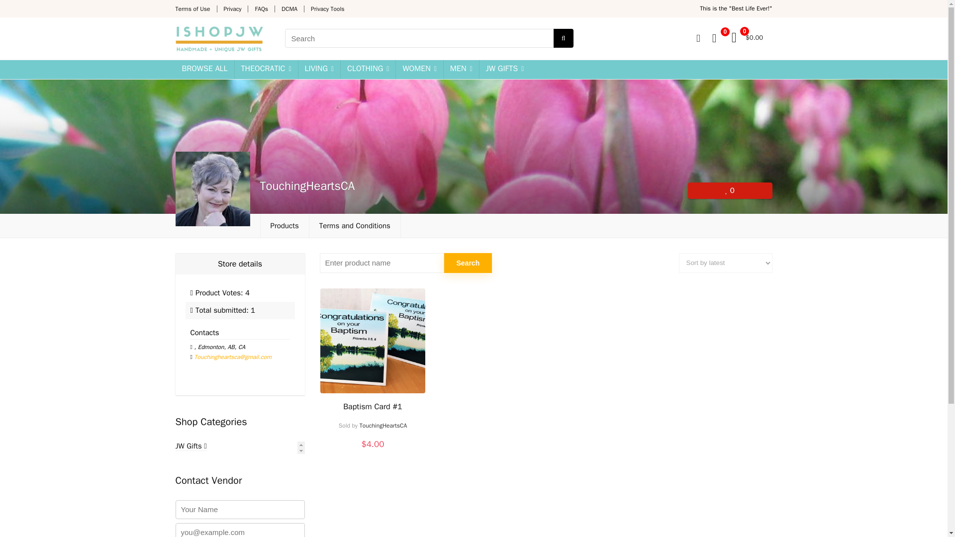 The height and width of the screenshot is (537, 955). What do you see at coordinates (232, 8) in the screenshot?
I see `Privacy` at bounding box center [232, 8].